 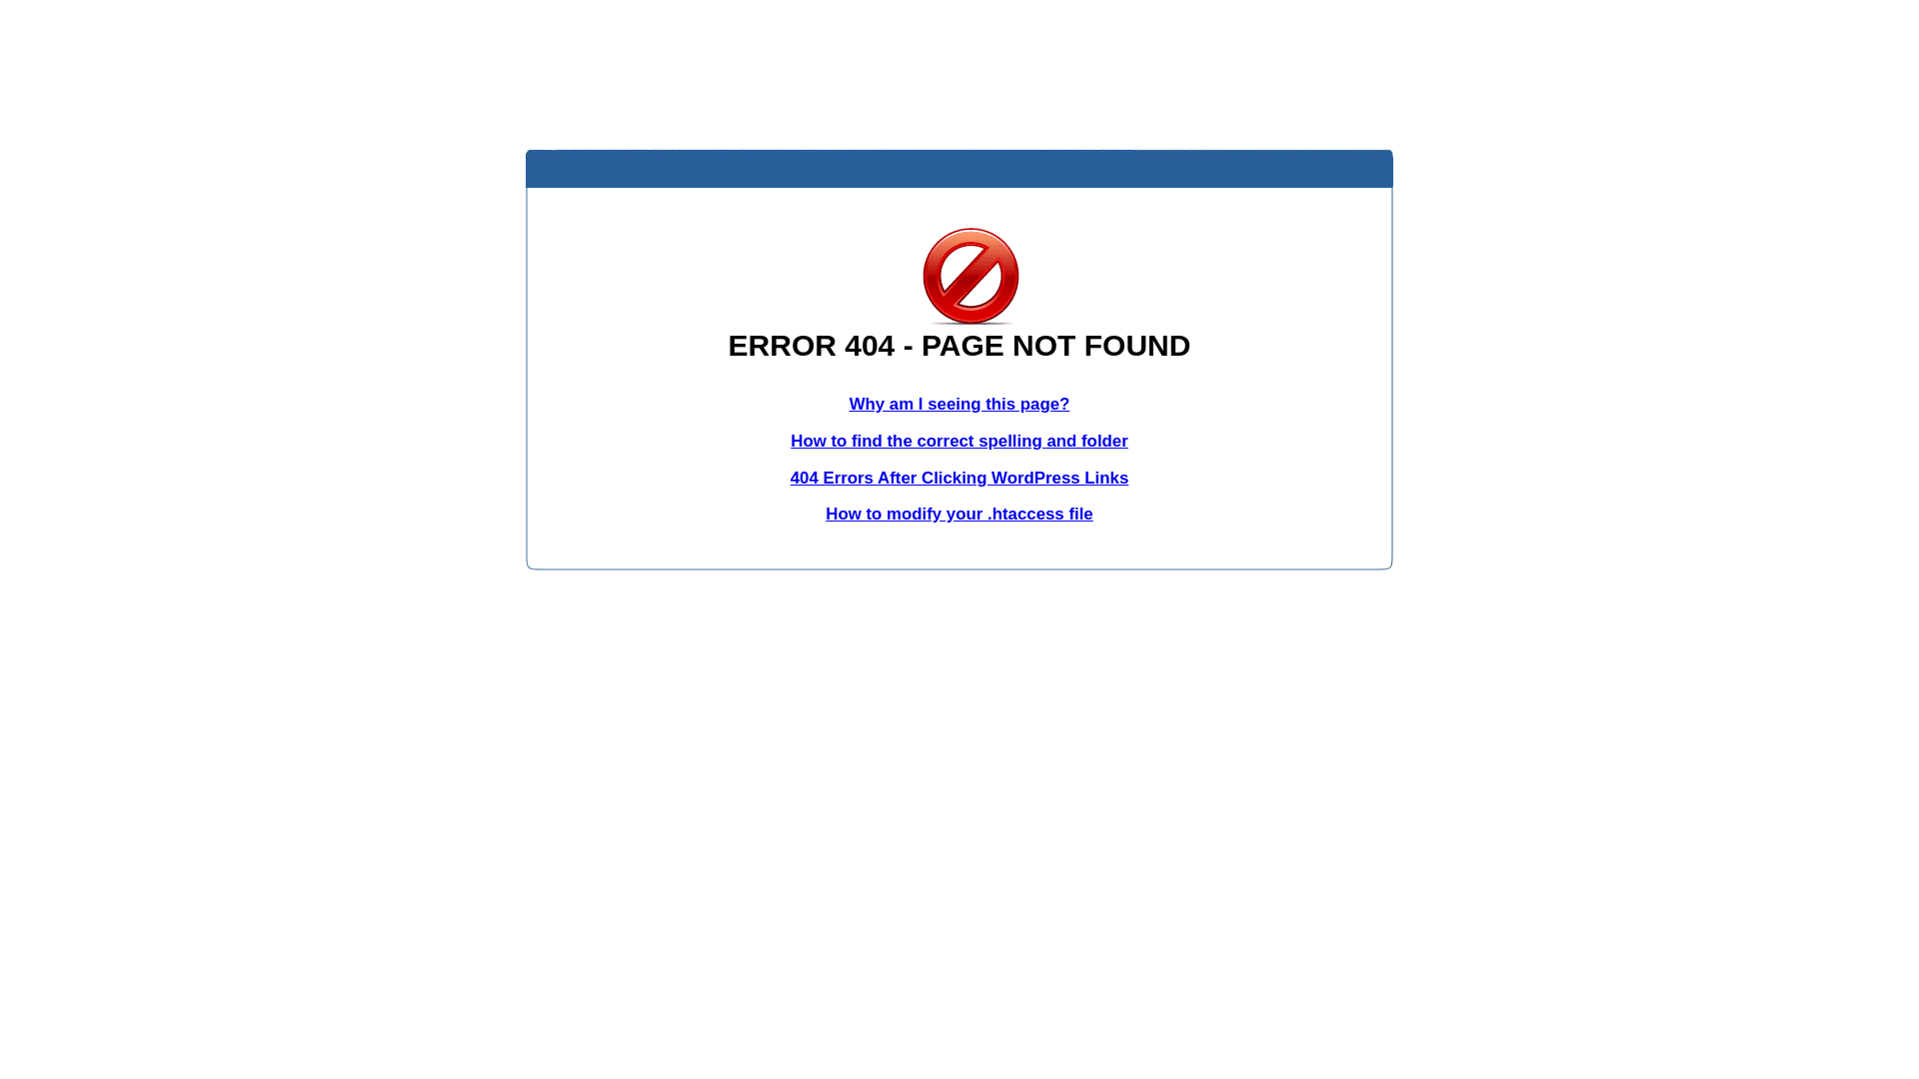 I want to click on How to find the correct spelling and folder, so click(x=959, y=442).